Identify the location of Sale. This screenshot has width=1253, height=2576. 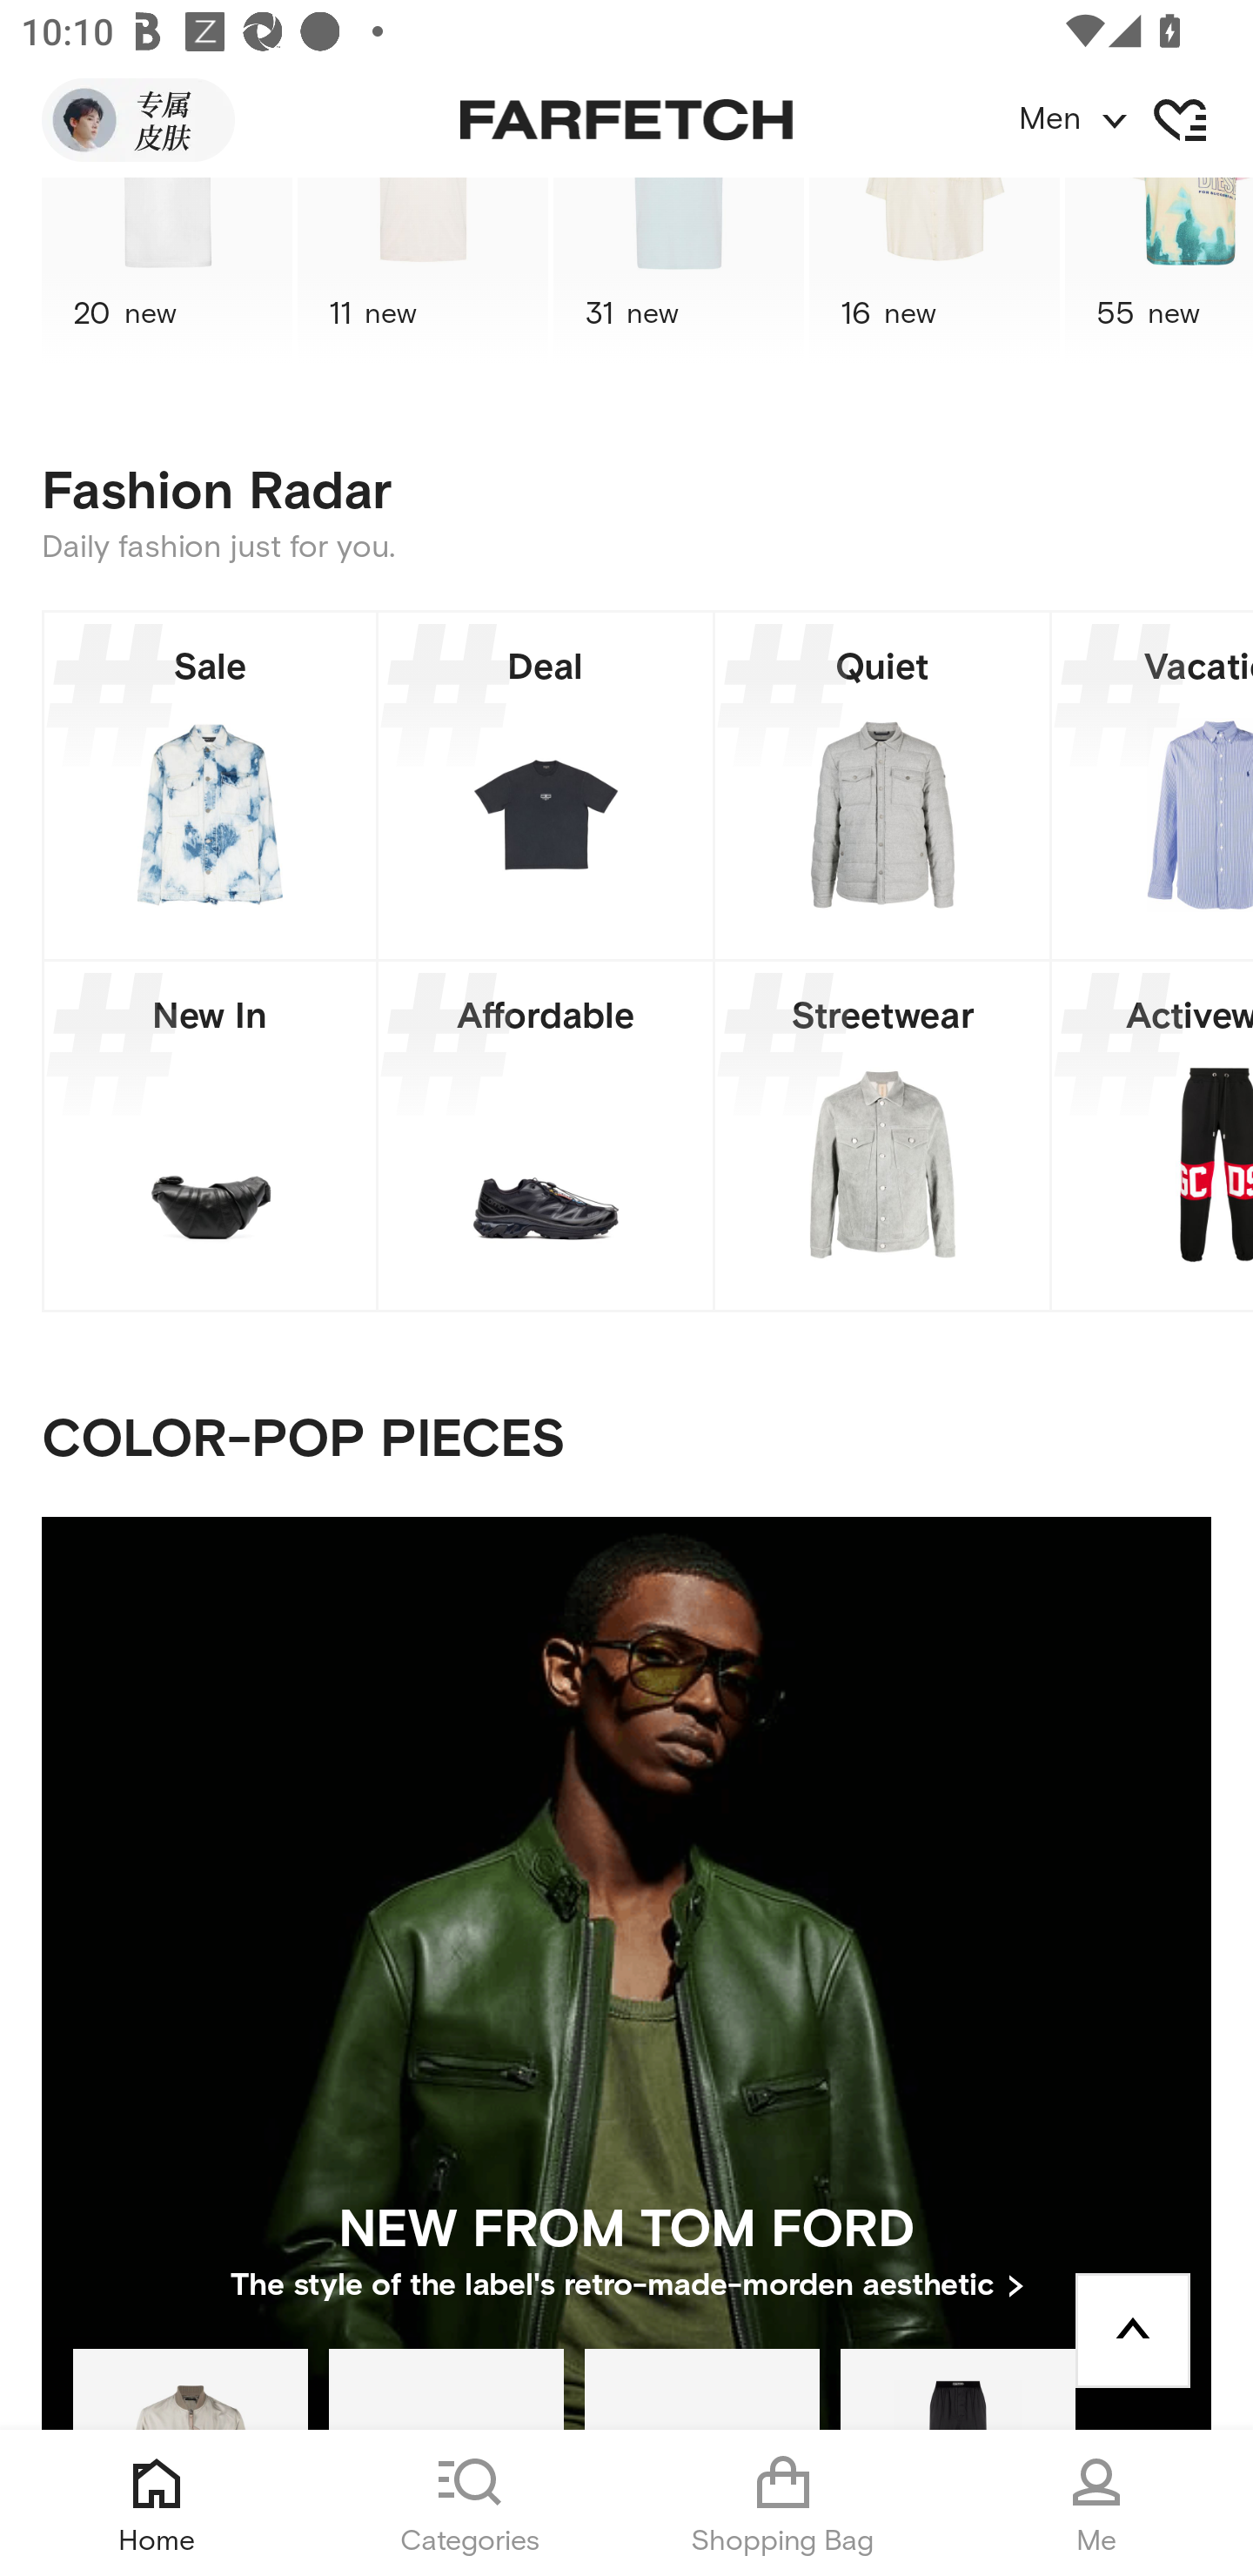
(210, 785).